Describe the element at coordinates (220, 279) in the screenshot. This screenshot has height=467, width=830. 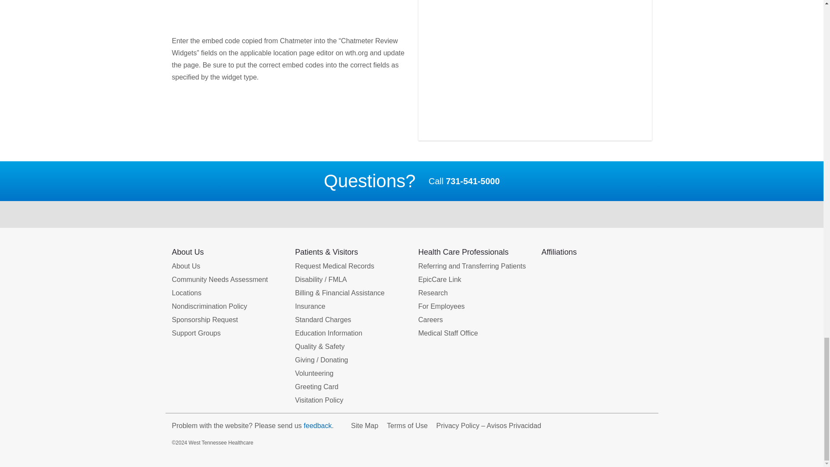
I see `Community Needs Assessment` at that location.